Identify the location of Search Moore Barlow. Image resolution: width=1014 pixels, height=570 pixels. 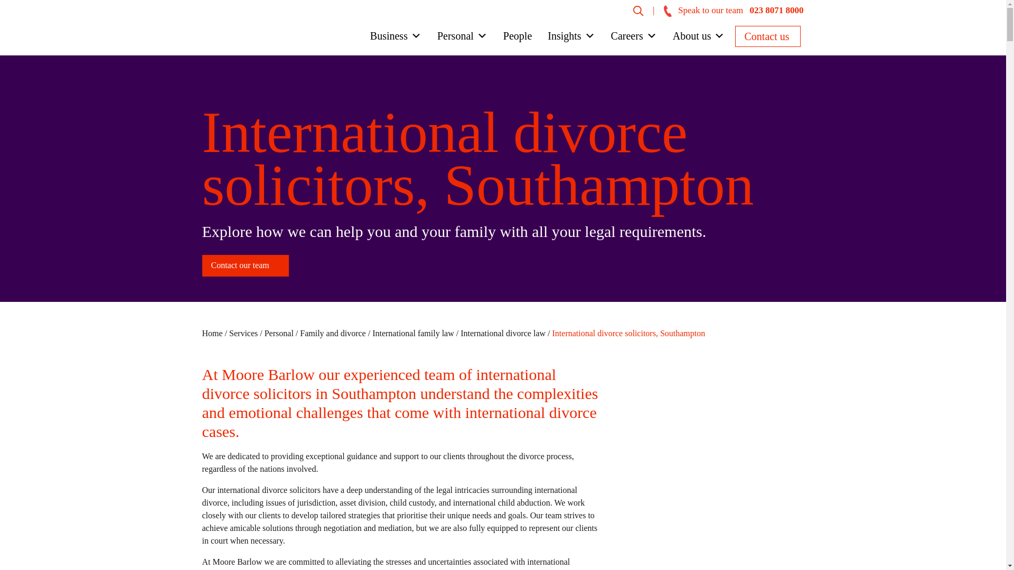
(638, 10).